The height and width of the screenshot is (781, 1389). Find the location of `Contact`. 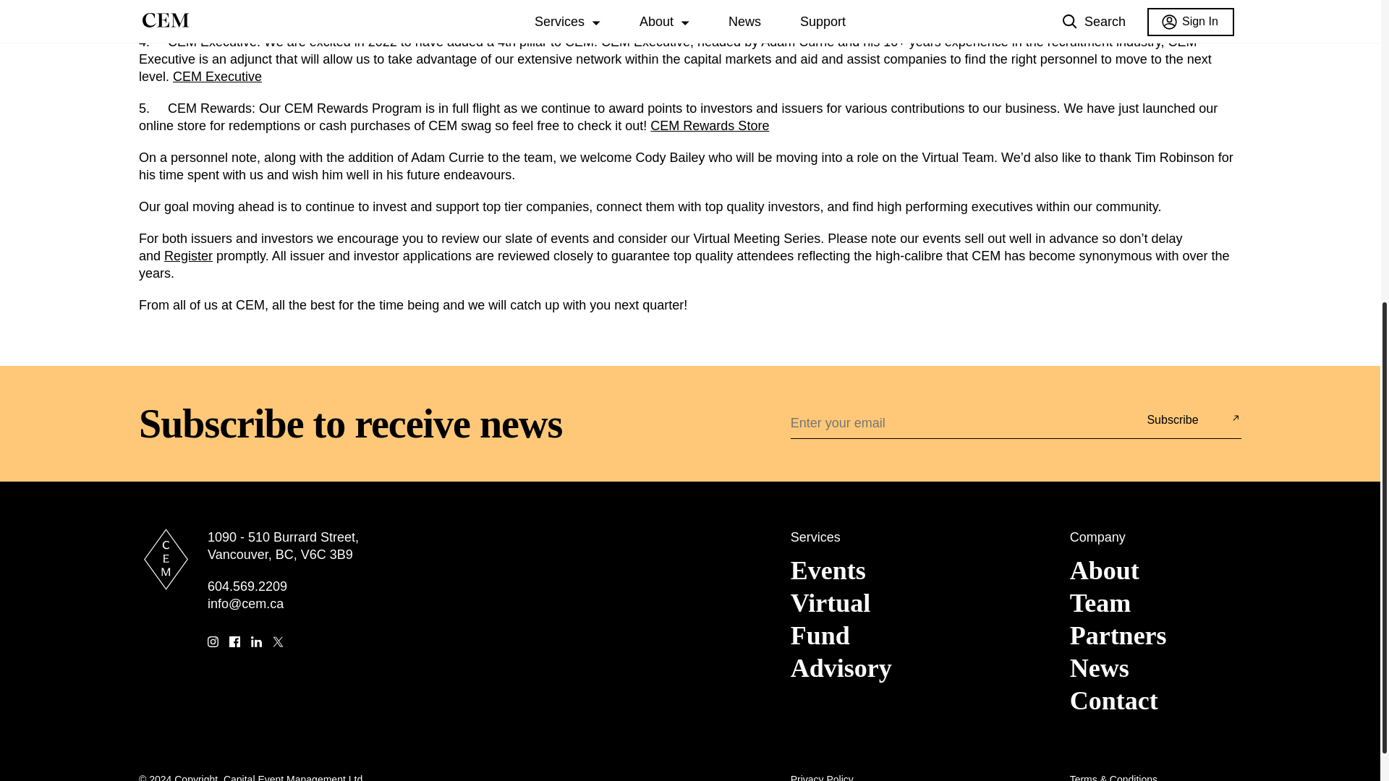

Contact is located at coordinates (1114, 701).